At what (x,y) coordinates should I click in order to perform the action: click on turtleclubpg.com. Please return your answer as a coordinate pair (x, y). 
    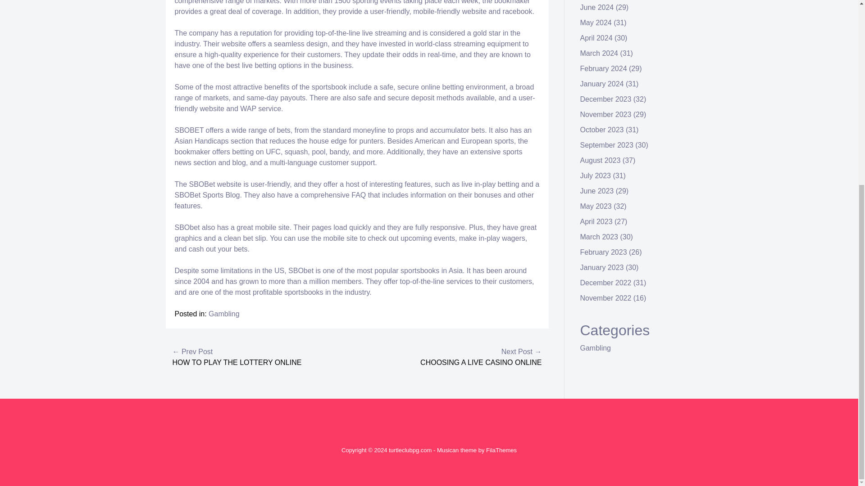
    Looking at the image, I should click on (410, 450).